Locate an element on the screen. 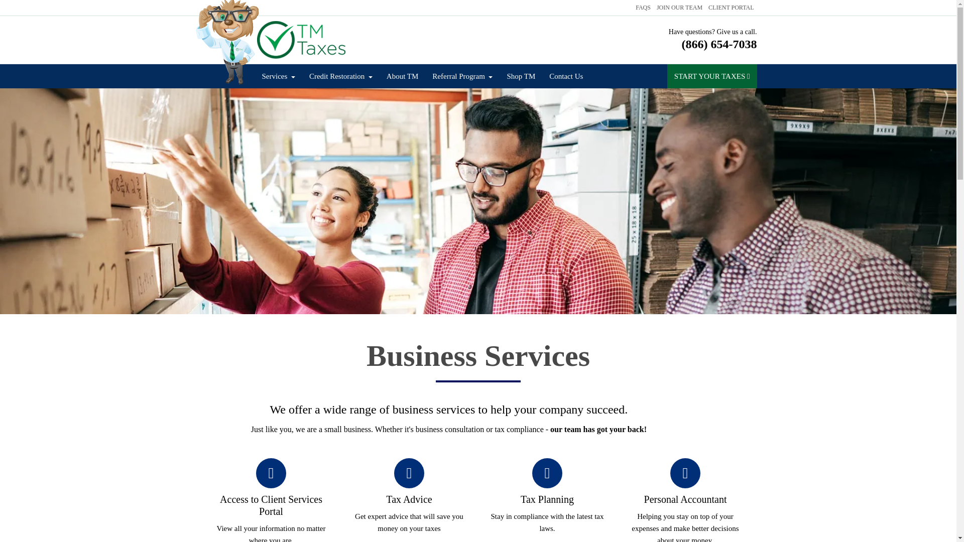 The image size is (964, 542). CLIENT PORTAL is located at coordinates (731, 8).